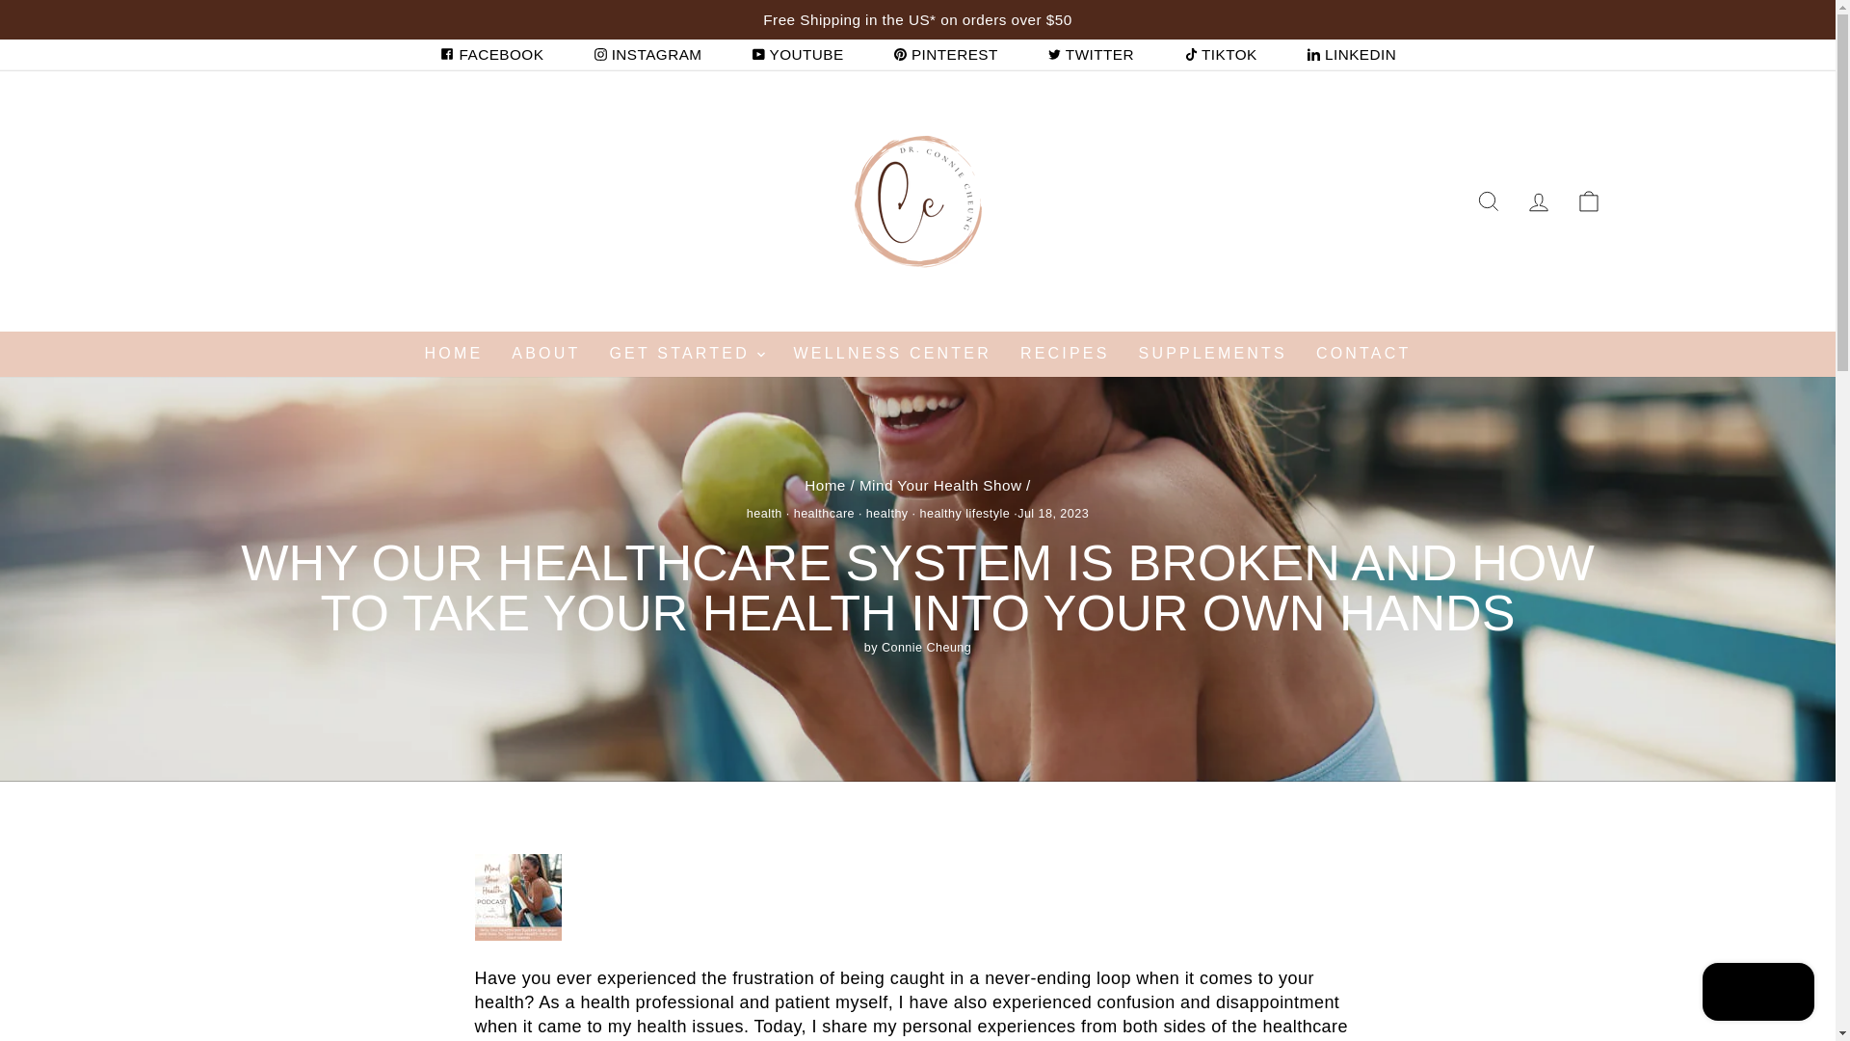 This screenshot has height=1041, width=1850. Describe the element at coordinates (1588, 200) in the screenshot. I see `CART` at that location.